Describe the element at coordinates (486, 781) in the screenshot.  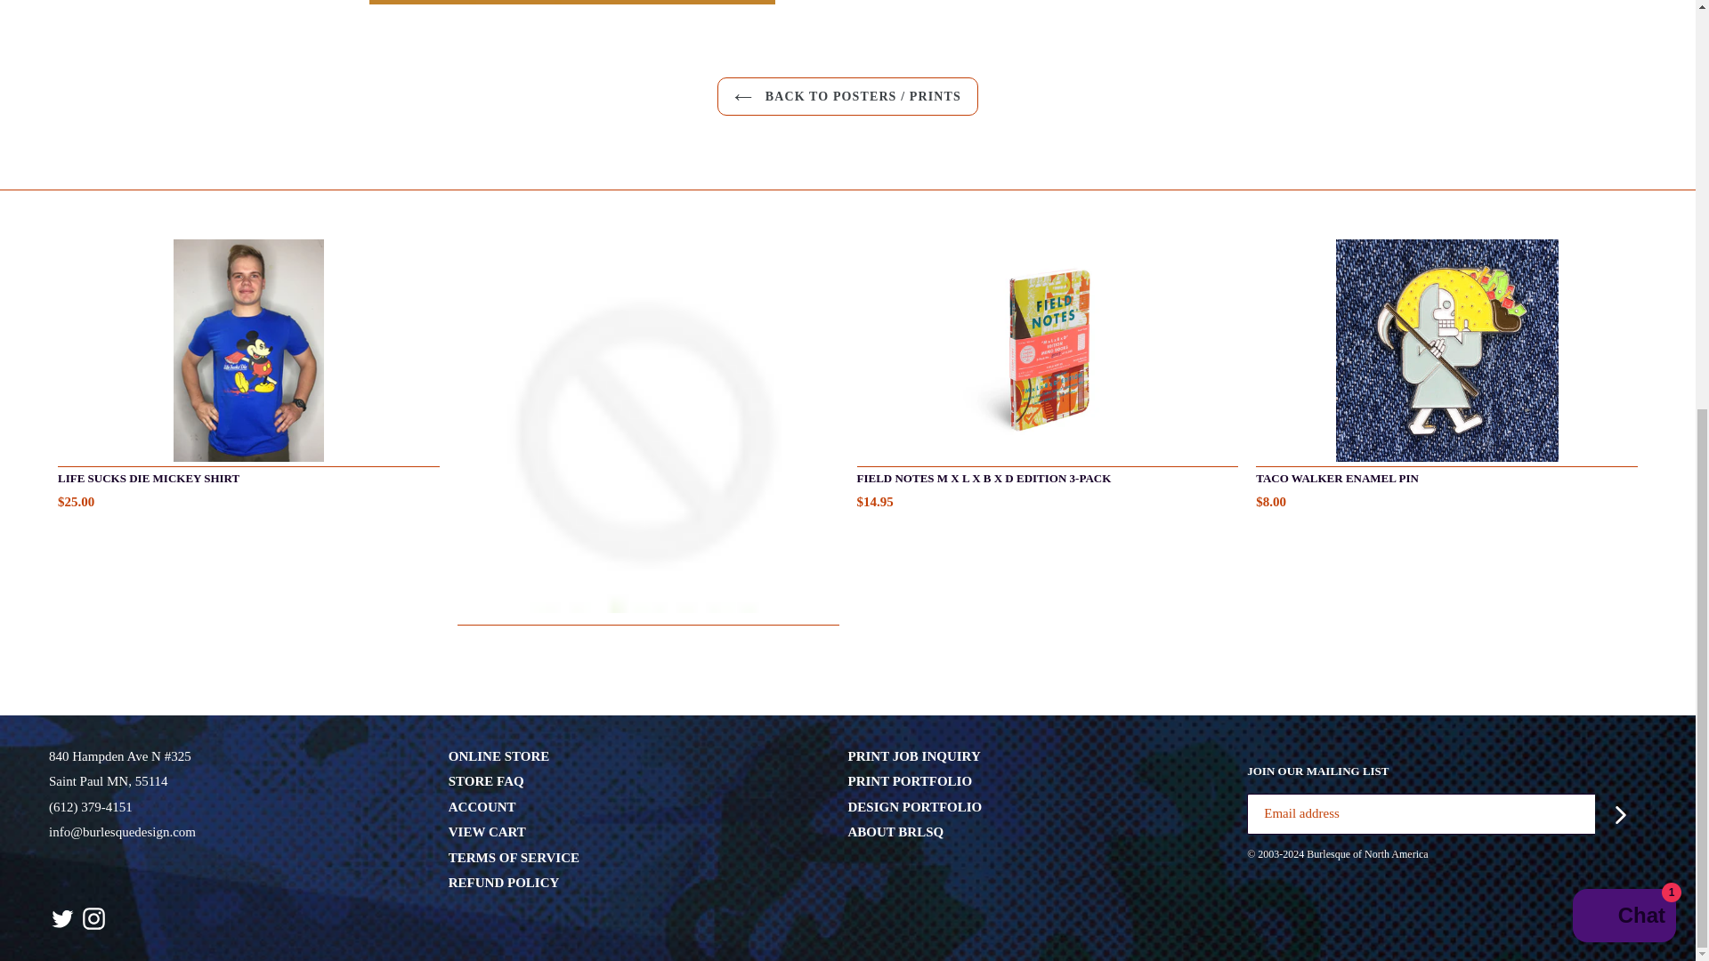
I see `STORE FAQ` at that location.